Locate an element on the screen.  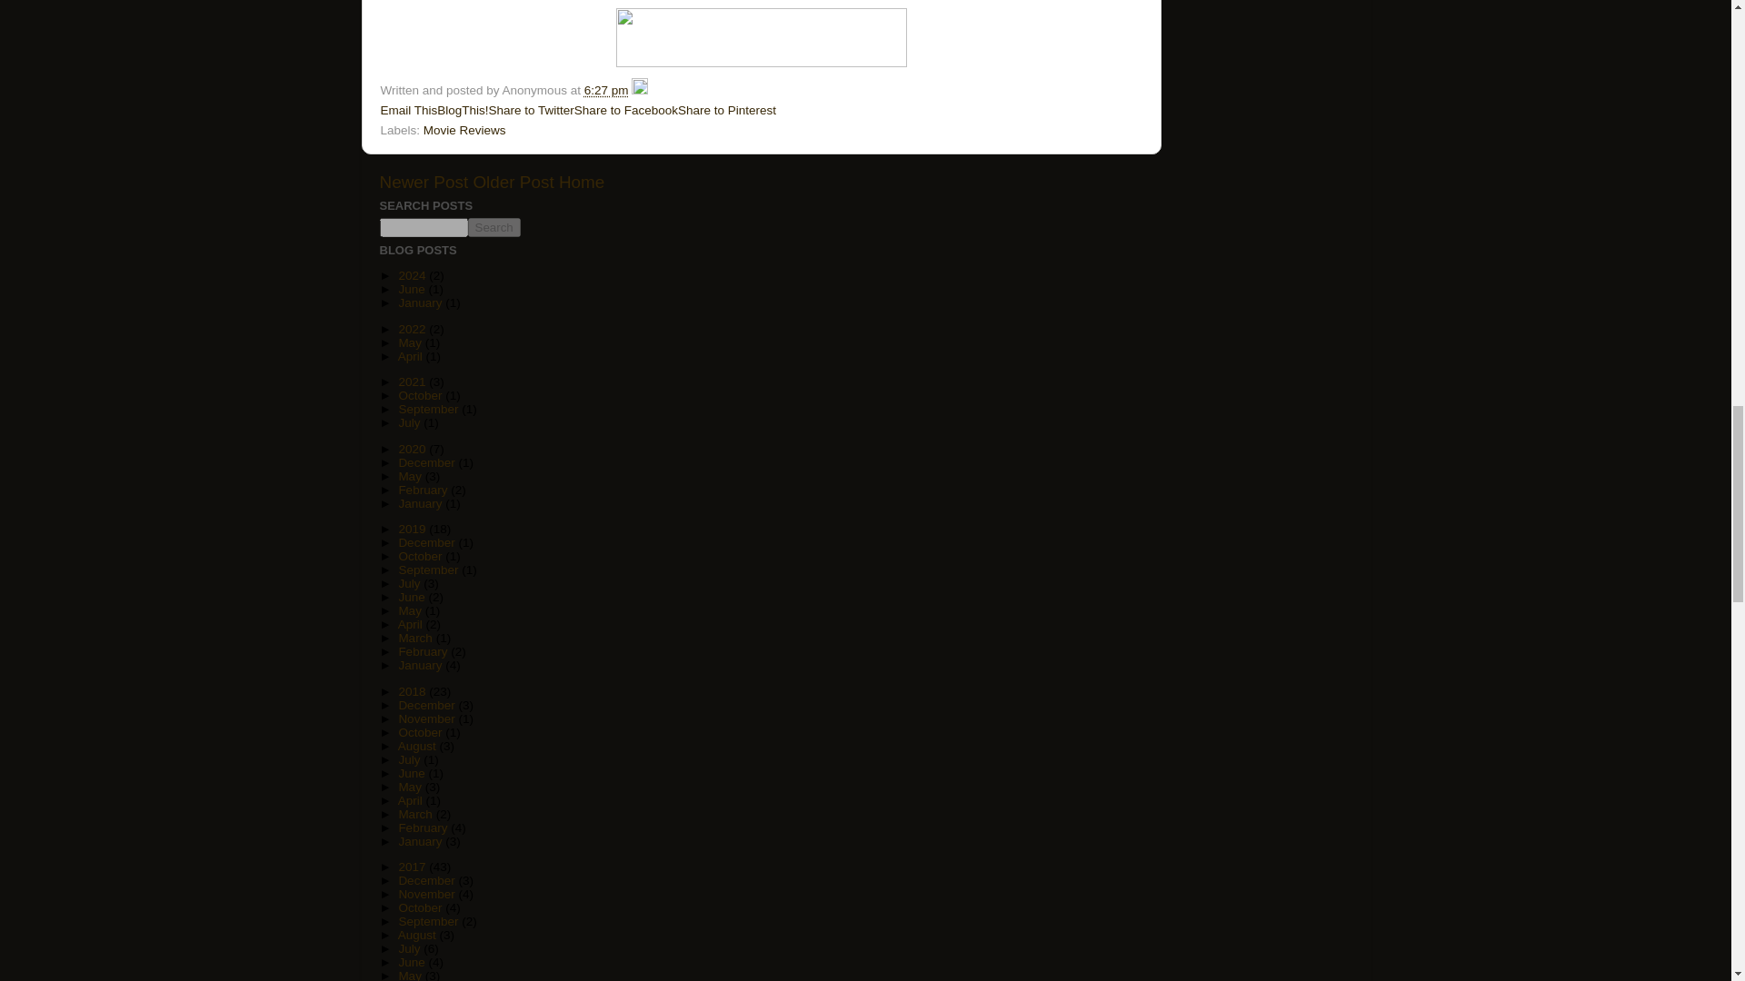
Share to Twitter is located at coordinates (531, 110).